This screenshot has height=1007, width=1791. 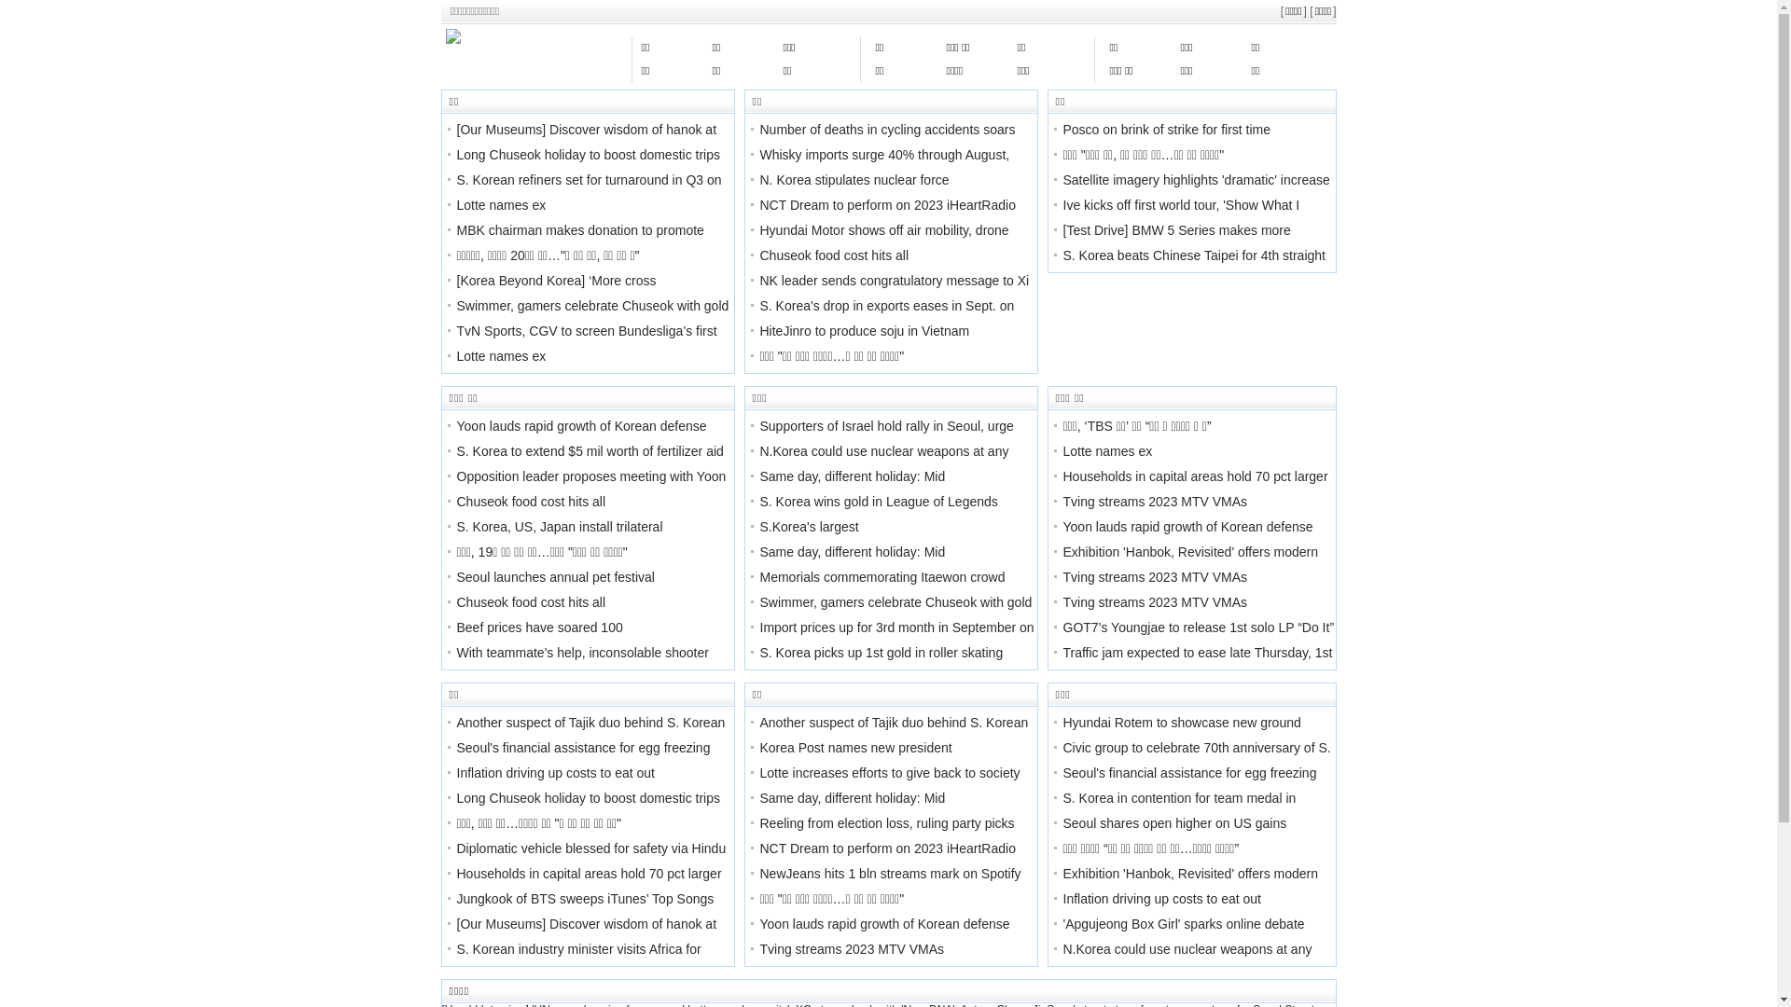 What do you see at coordinates (1156, 602) in the screenshot?
I see `Tving streams 2023 MTV VMAs` at bounding box center [1156, 602].